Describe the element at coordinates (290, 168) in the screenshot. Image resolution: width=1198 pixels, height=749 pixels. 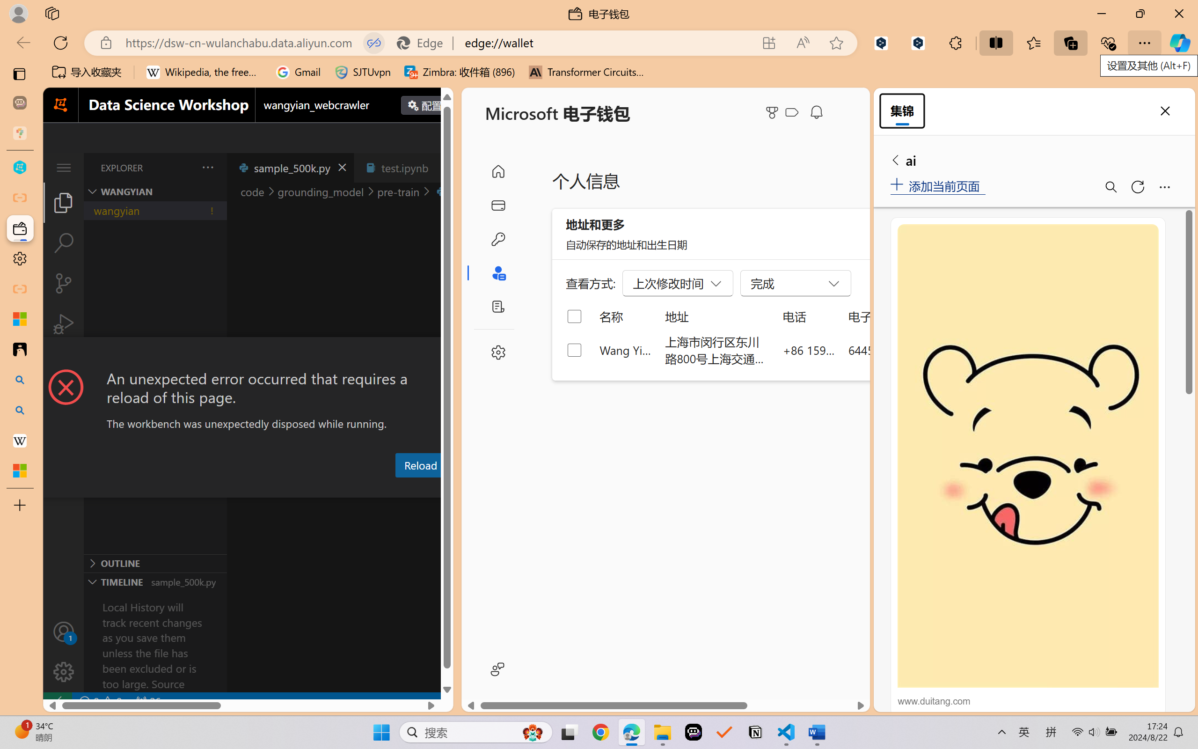
I see `sample_500k.py` at that location.